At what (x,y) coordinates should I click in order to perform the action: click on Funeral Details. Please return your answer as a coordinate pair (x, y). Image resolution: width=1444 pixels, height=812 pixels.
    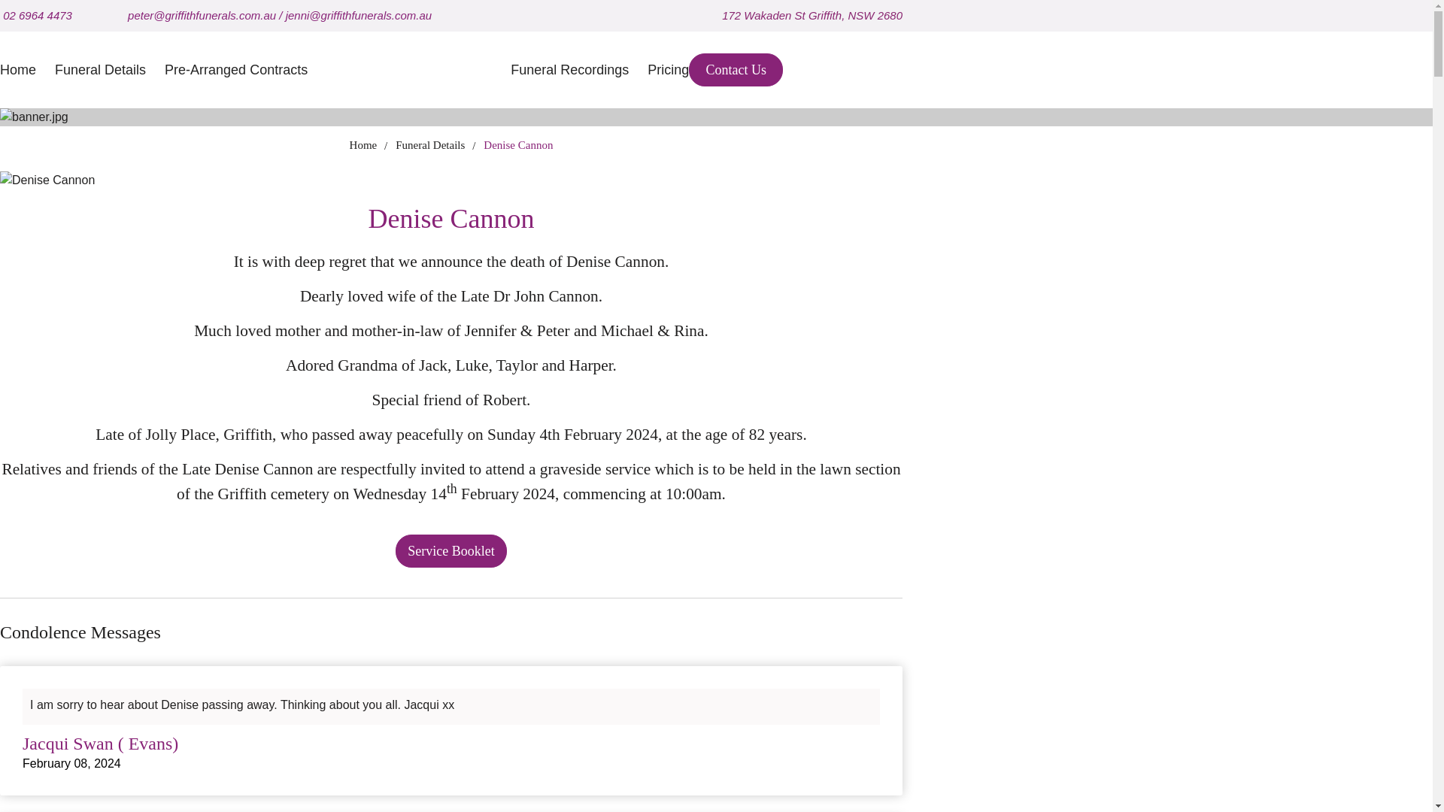
    Looking at the image, I should click on (99, 69).